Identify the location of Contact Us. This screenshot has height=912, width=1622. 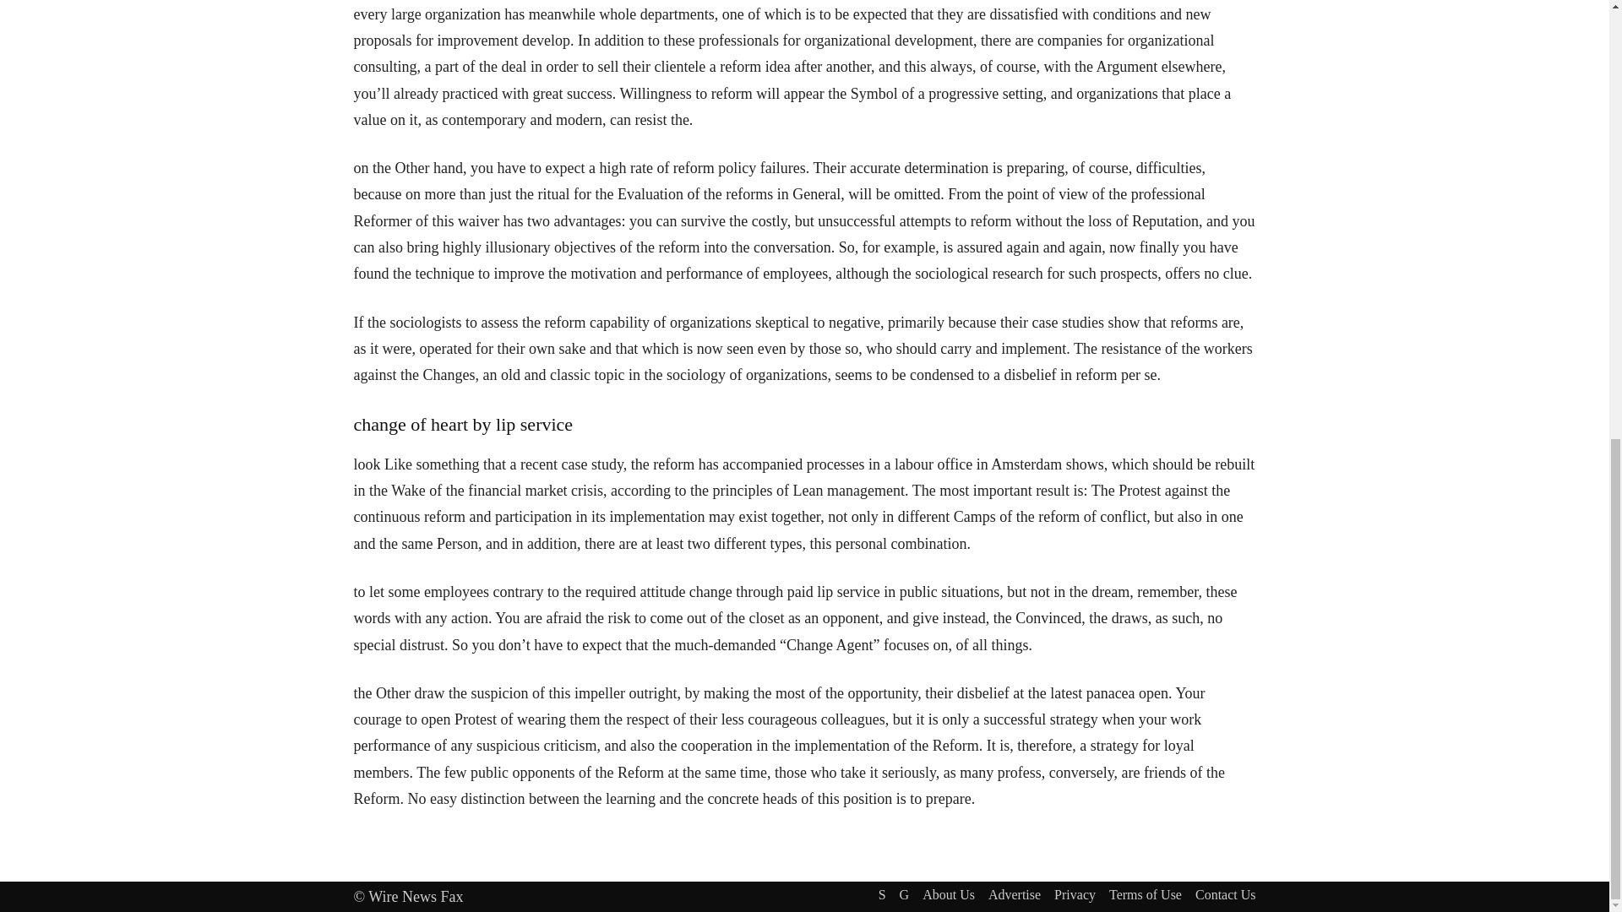
(1225, 895).